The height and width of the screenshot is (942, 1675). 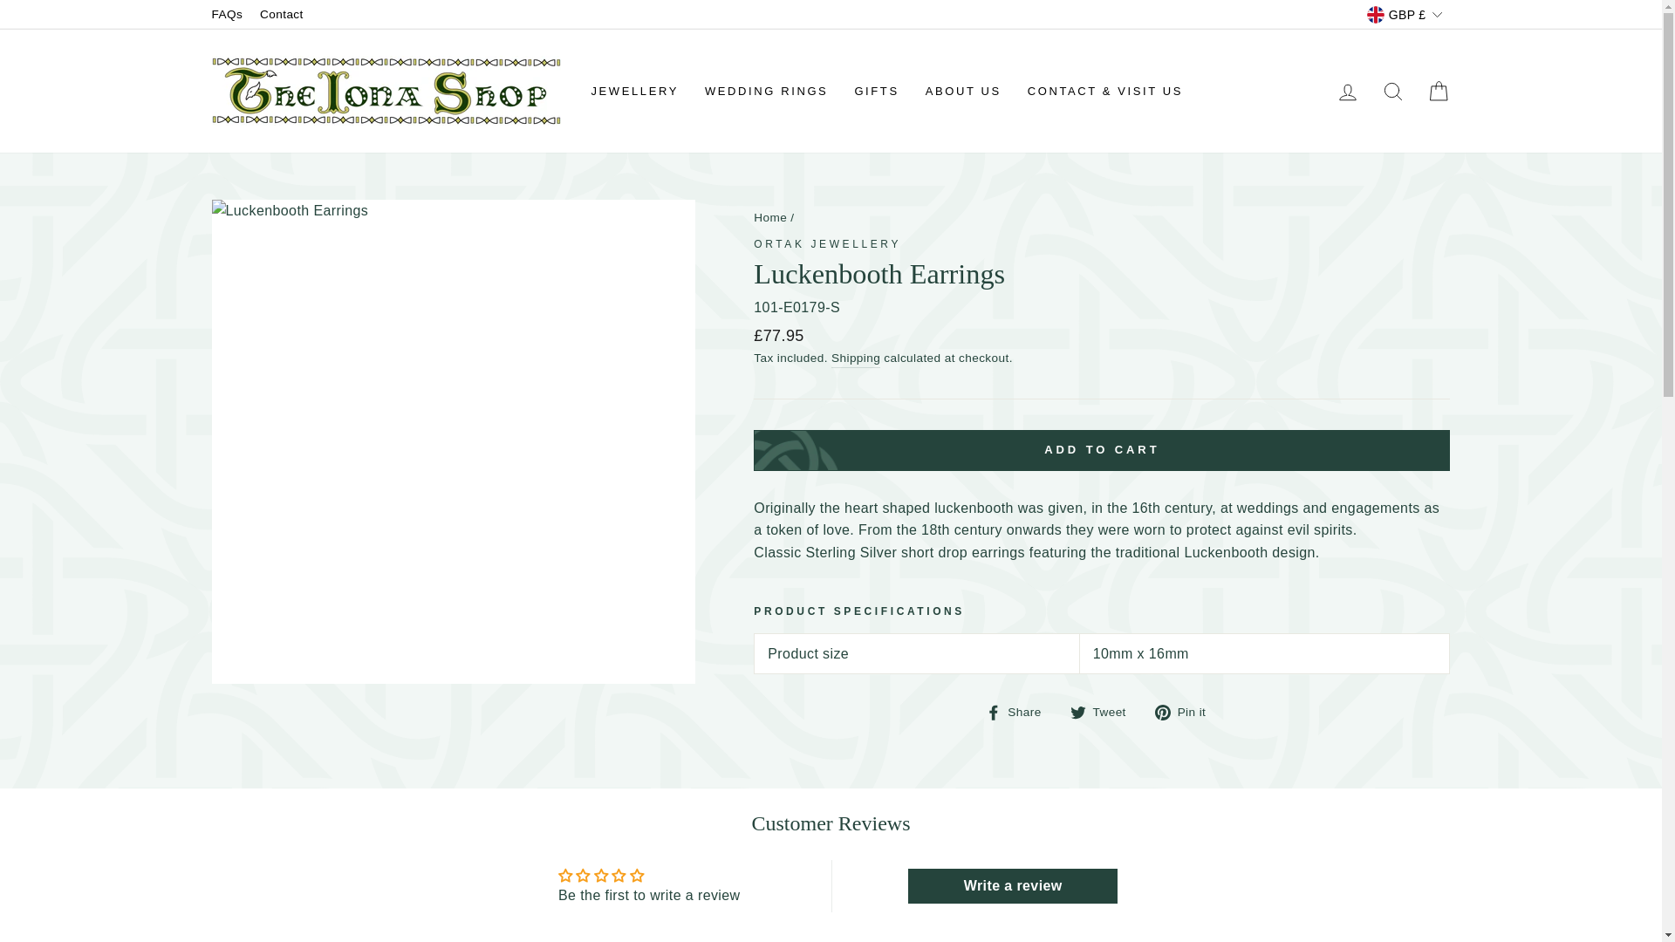 I want to click on Tweet on Twitter, so click(x=1104, y=712).